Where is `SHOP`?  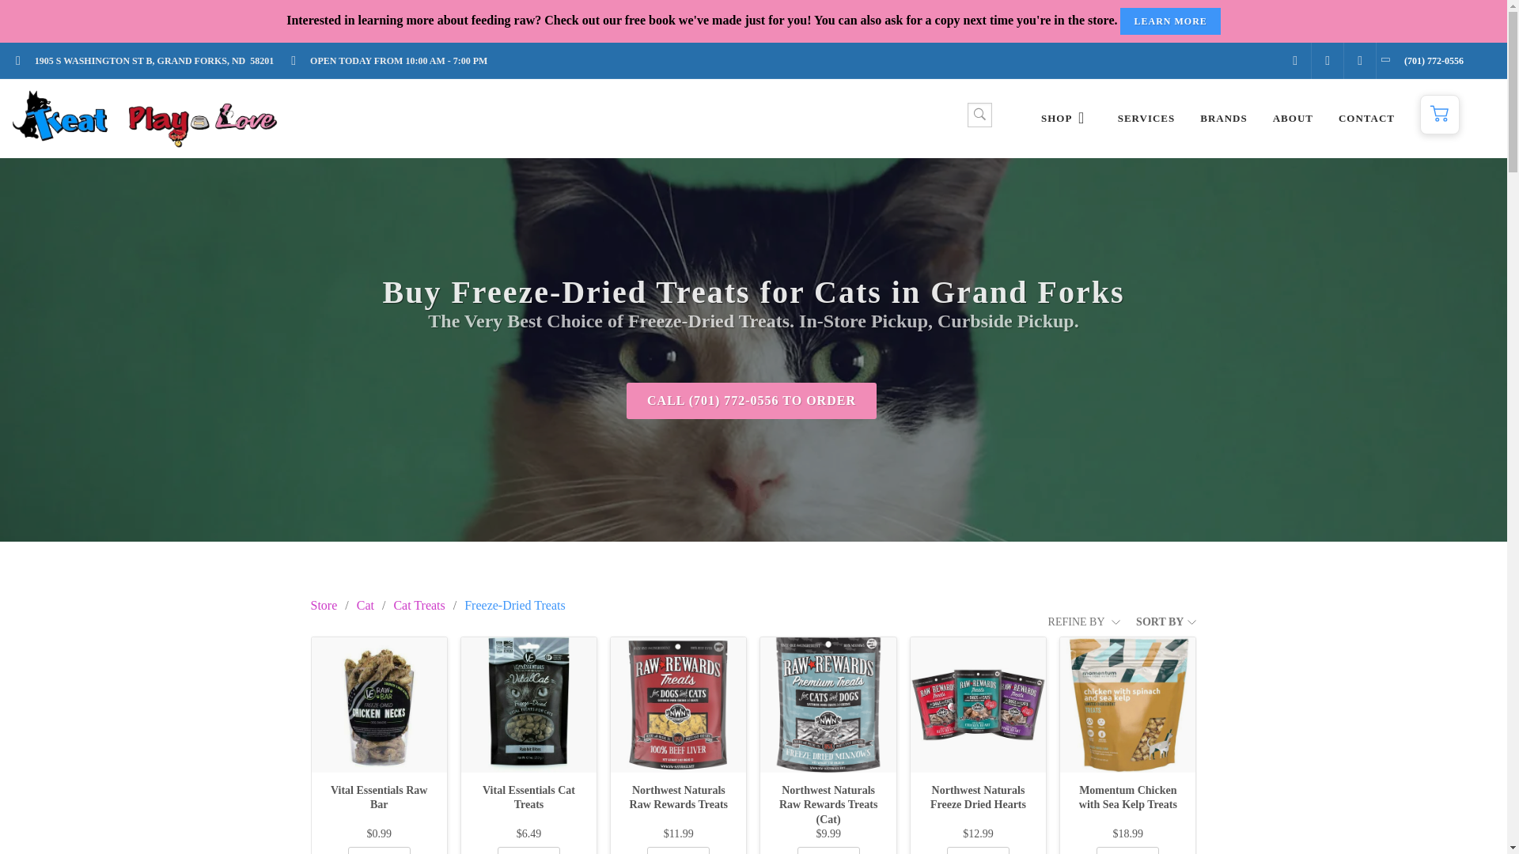
SHOP is located at coordinates (1066, 119).